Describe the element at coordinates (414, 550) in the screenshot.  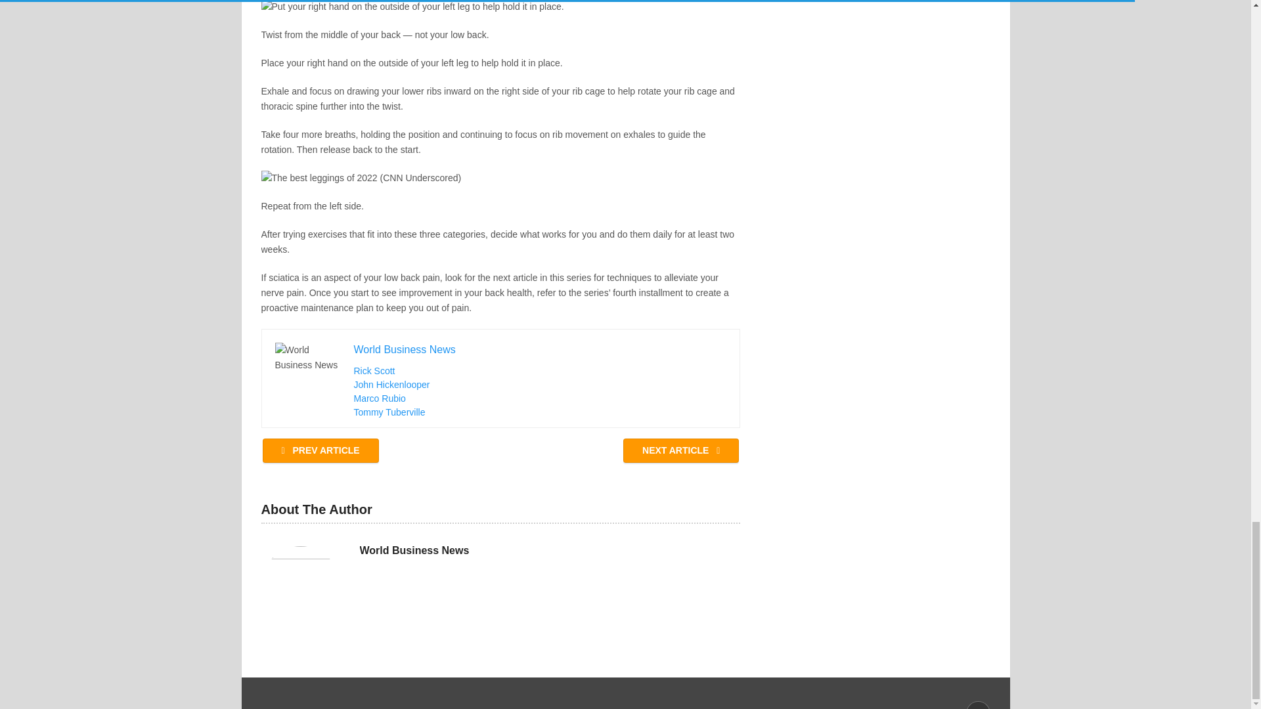
I see `World Business News` at that location.